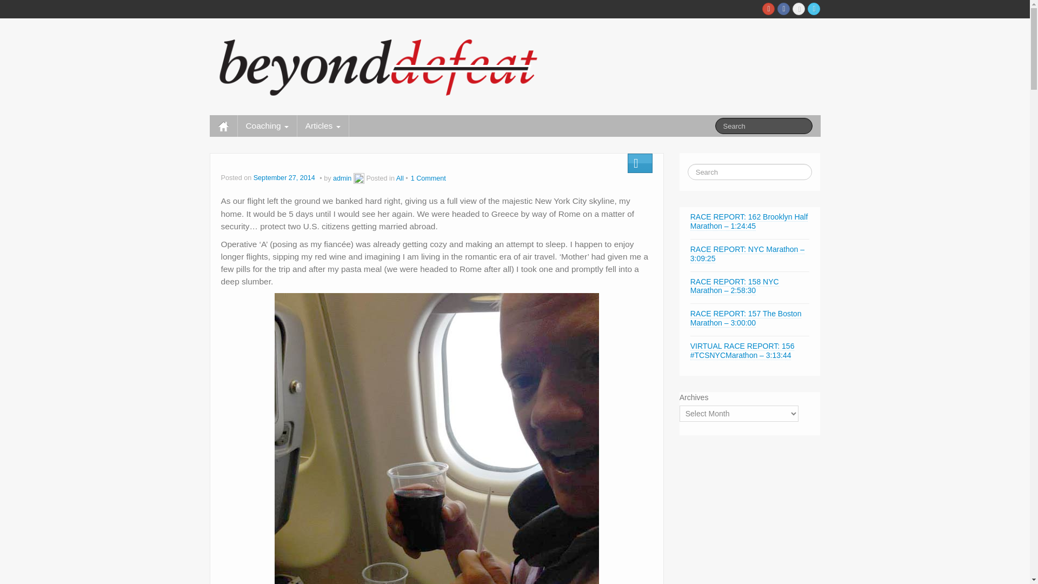 Image resolution: width=1038 pixels, height=584 pixels. I want to click on 11:47 pm, so click(285, 178).